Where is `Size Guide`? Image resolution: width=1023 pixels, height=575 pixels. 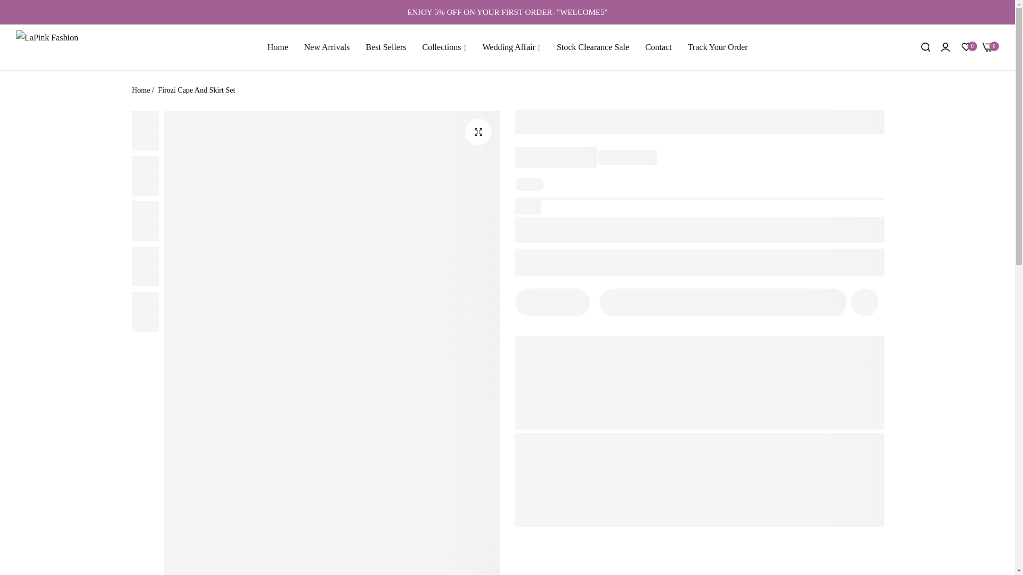
Size Guide is located at coordinates (542, 257).